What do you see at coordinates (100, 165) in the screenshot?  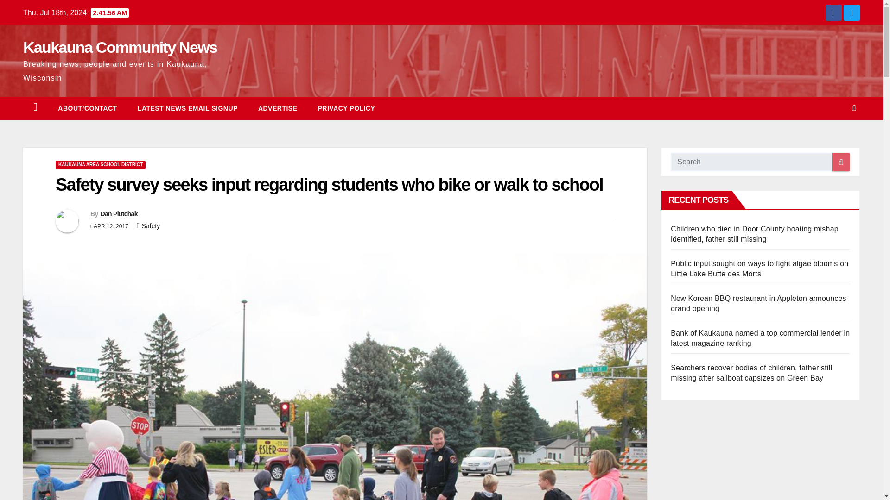 I see `KAUKAUNA AREA SCHOOL DISTRICT` at bounding box center [100, 165].